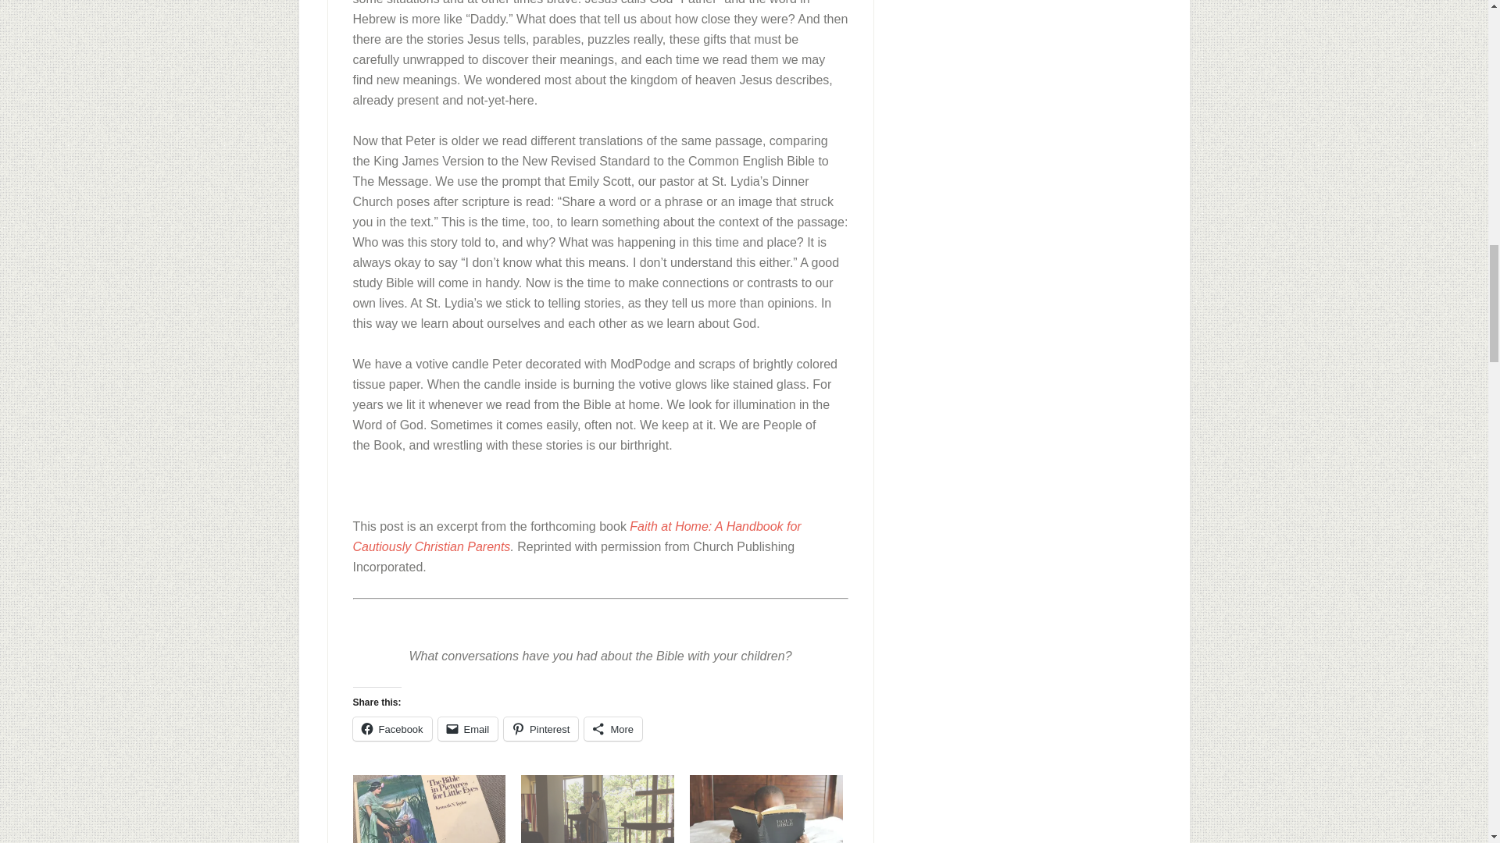 This screenshot has width=1500, height=843. I want to click on Seven Steps toward Reading the Bible with Kids, so click(766, 809).